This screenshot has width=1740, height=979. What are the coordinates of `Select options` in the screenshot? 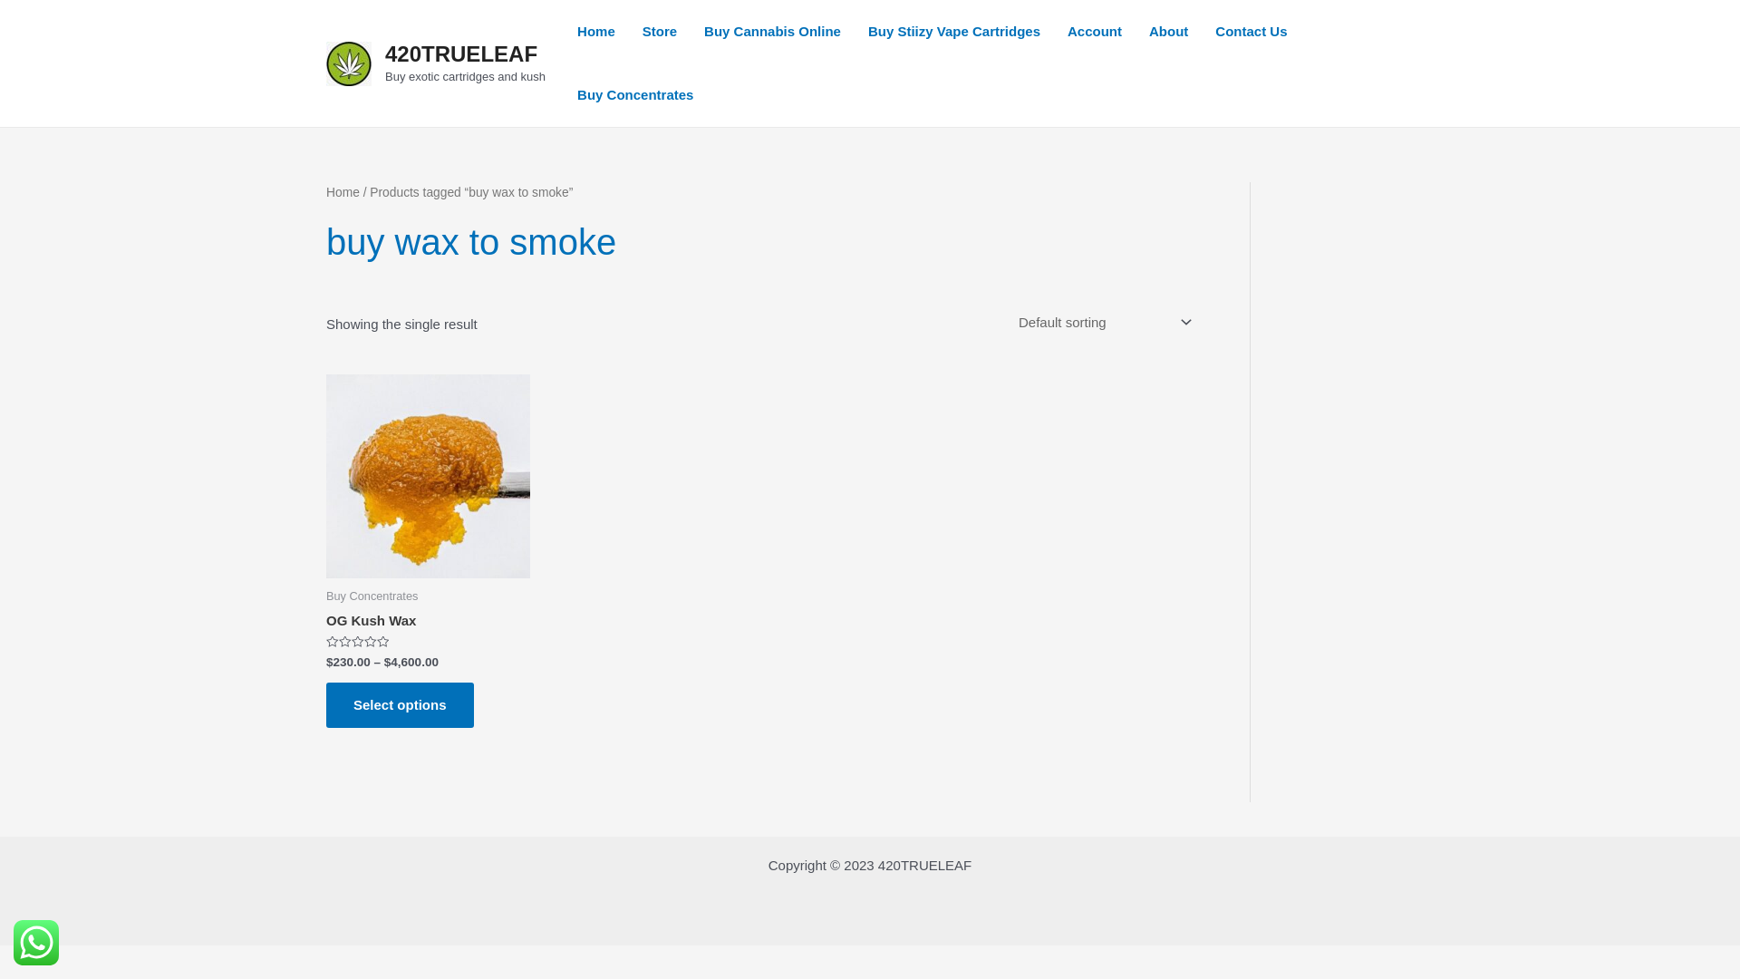 It's located at (401, 705).